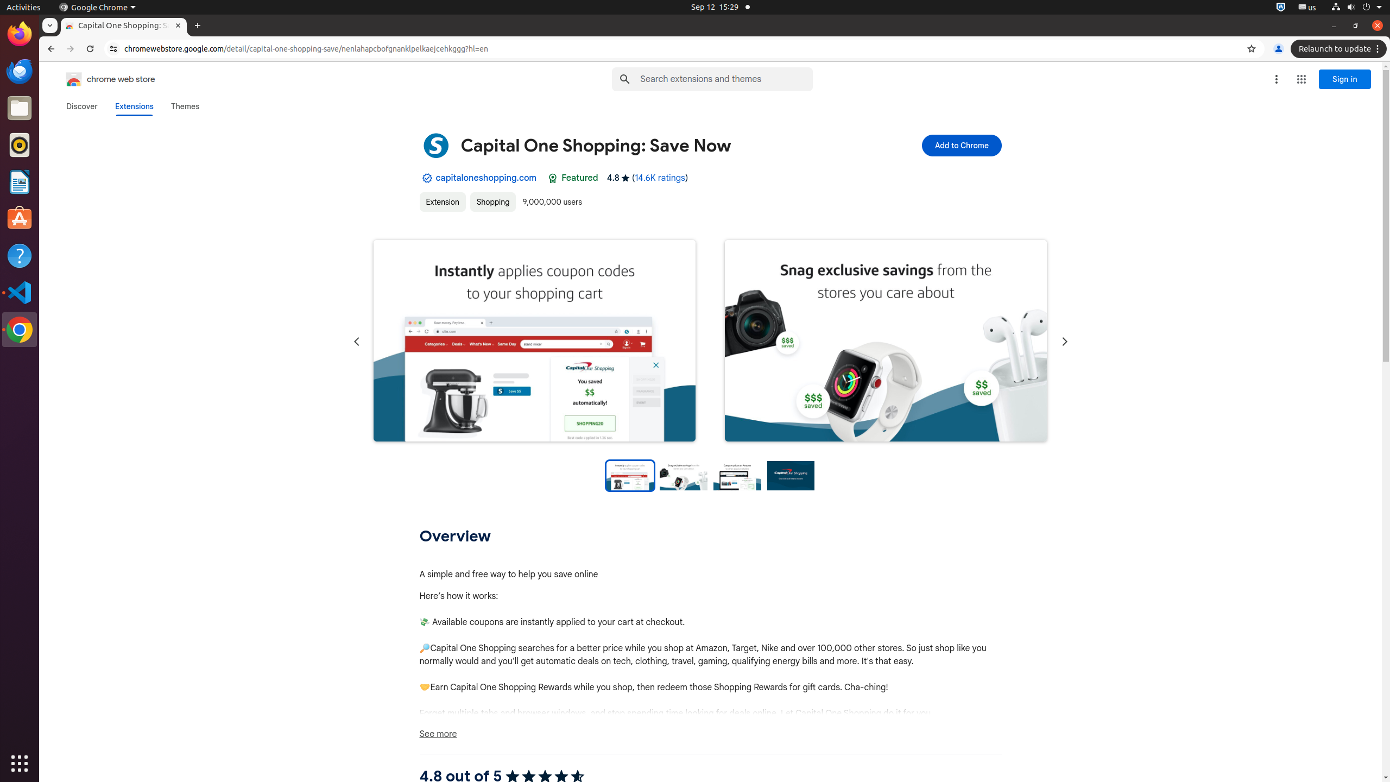  I want to click on Shopping, so click(493, 202).